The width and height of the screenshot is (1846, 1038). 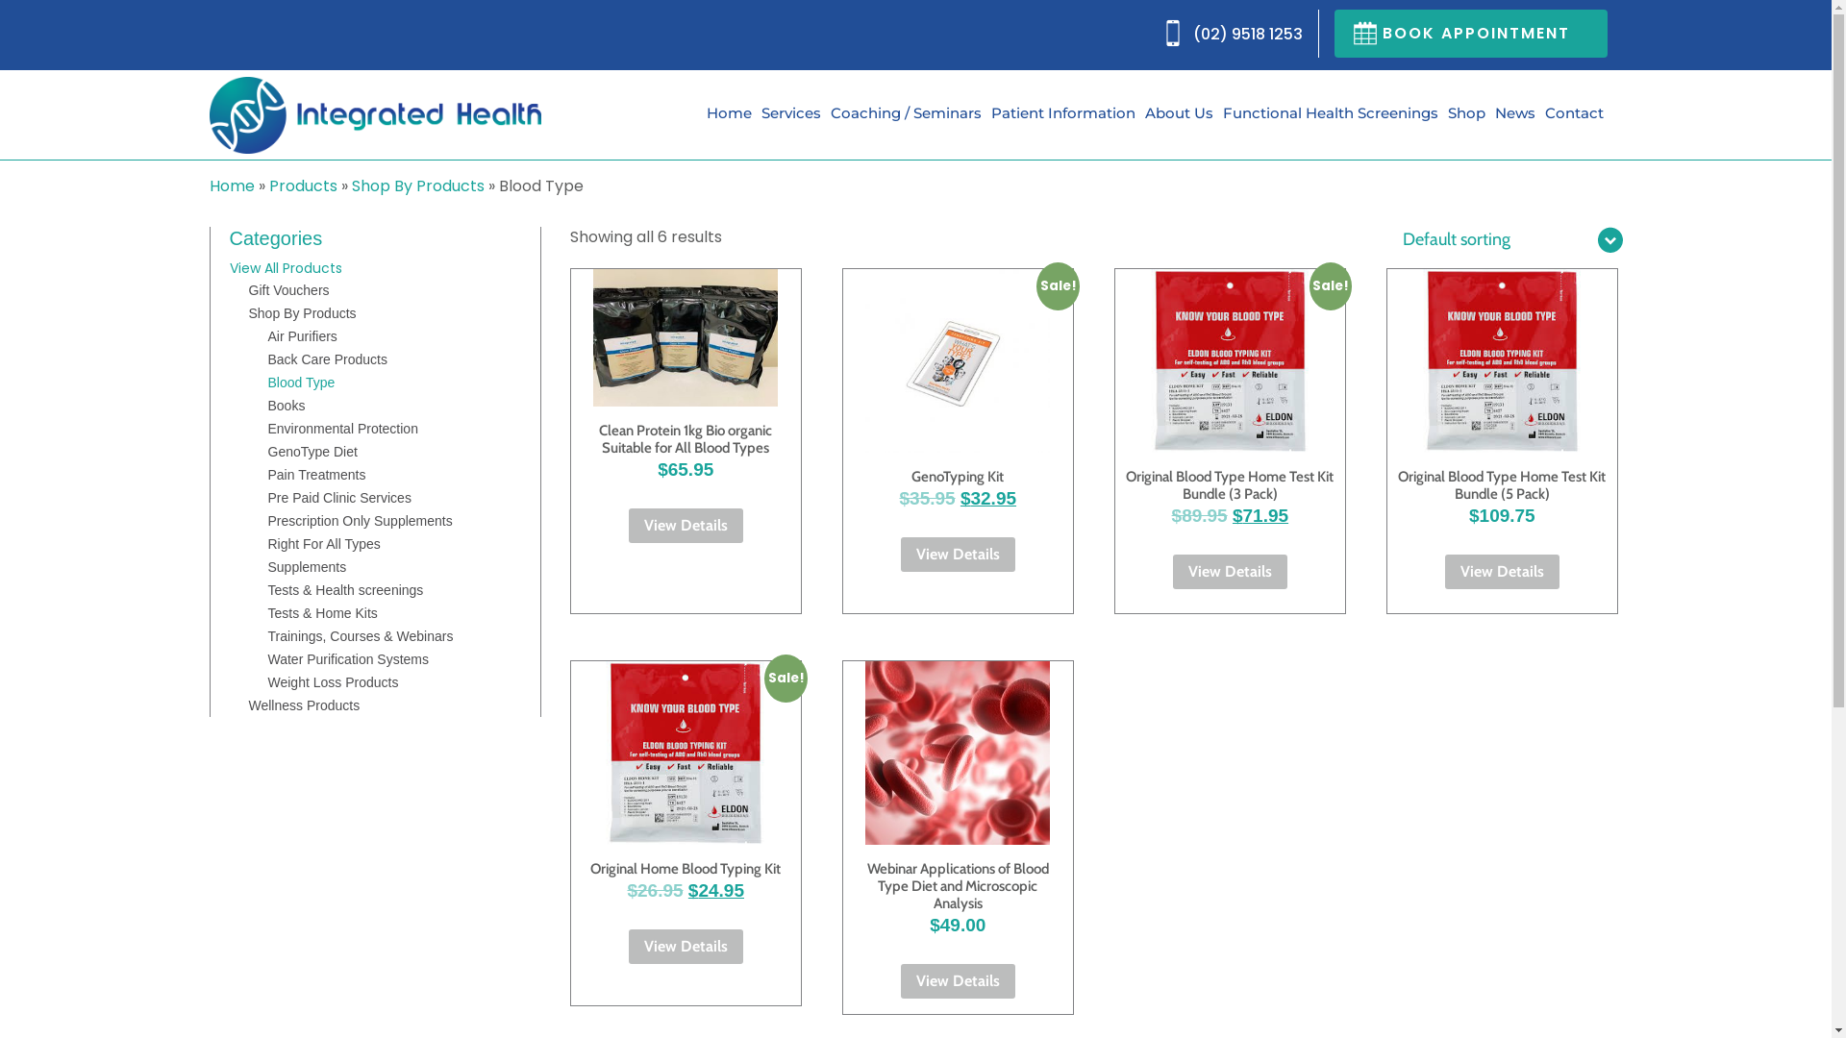 I want to click on Blood Type, so click(x=301, y=383).